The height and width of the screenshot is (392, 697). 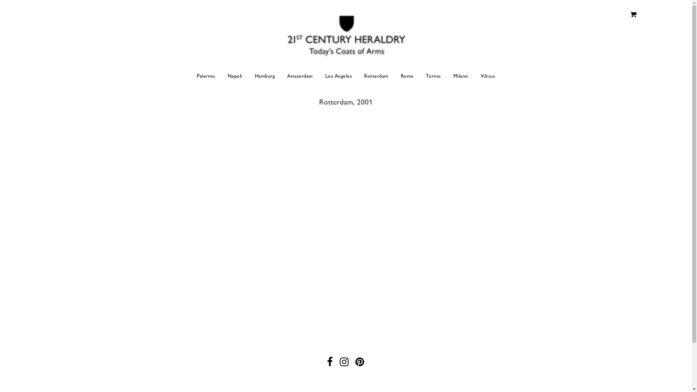 What do you see at coordinates (338, 76) in the screenshot?
I see `Los Angeles` at bounding box center [338, 76].